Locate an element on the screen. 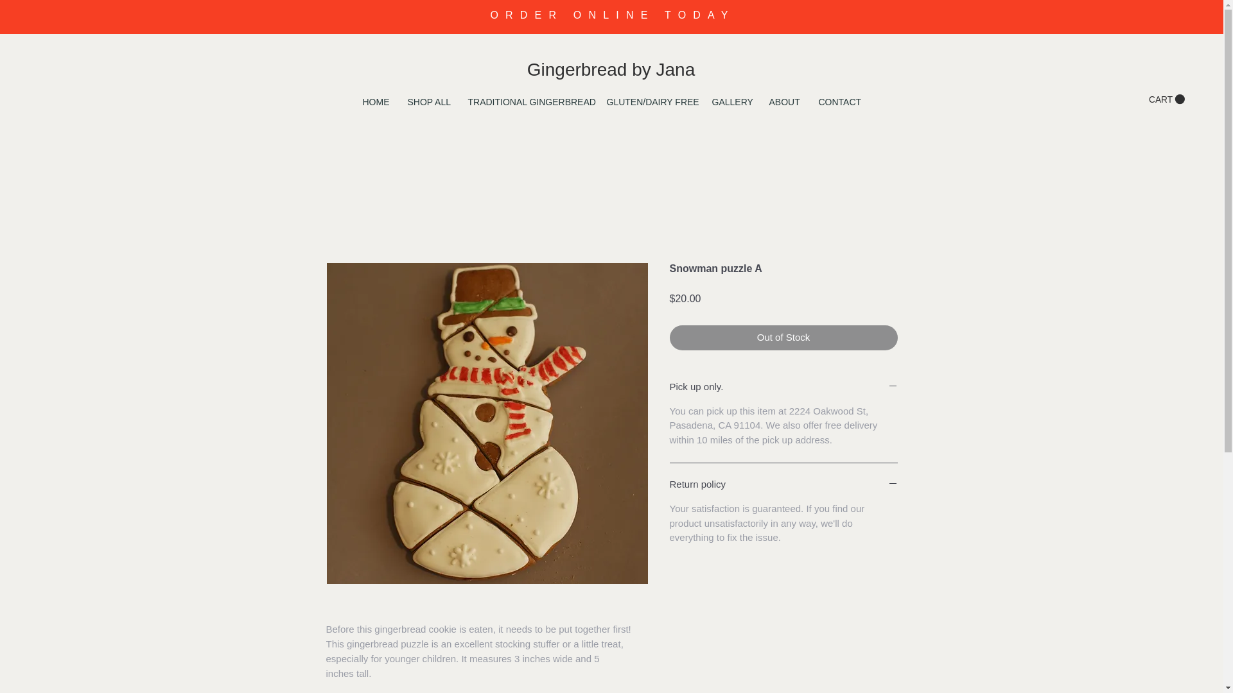  SHOP ALL is located at coordinates (428, 101).